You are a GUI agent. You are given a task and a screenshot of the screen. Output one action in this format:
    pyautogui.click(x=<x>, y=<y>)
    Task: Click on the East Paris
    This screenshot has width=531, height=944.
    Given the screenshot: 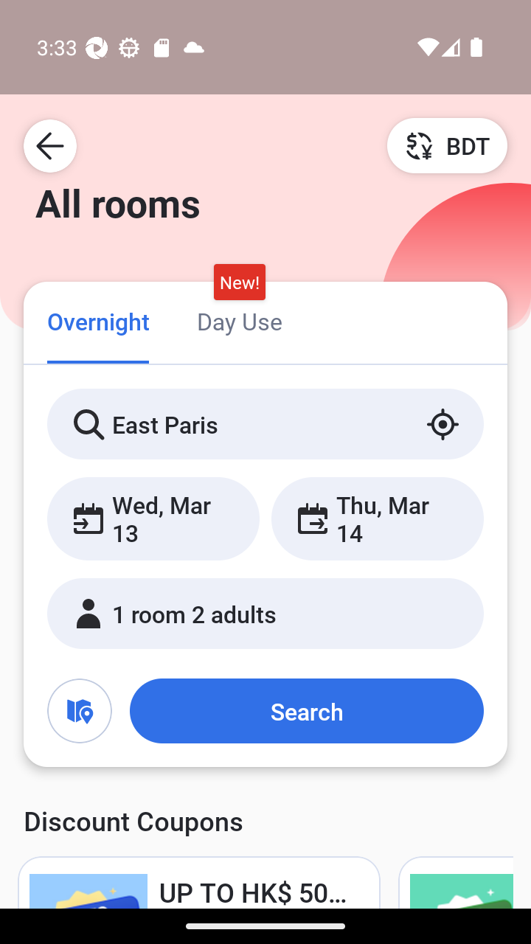 What is the action you would take?
    pyautogui.click(x=265, y=424)
    